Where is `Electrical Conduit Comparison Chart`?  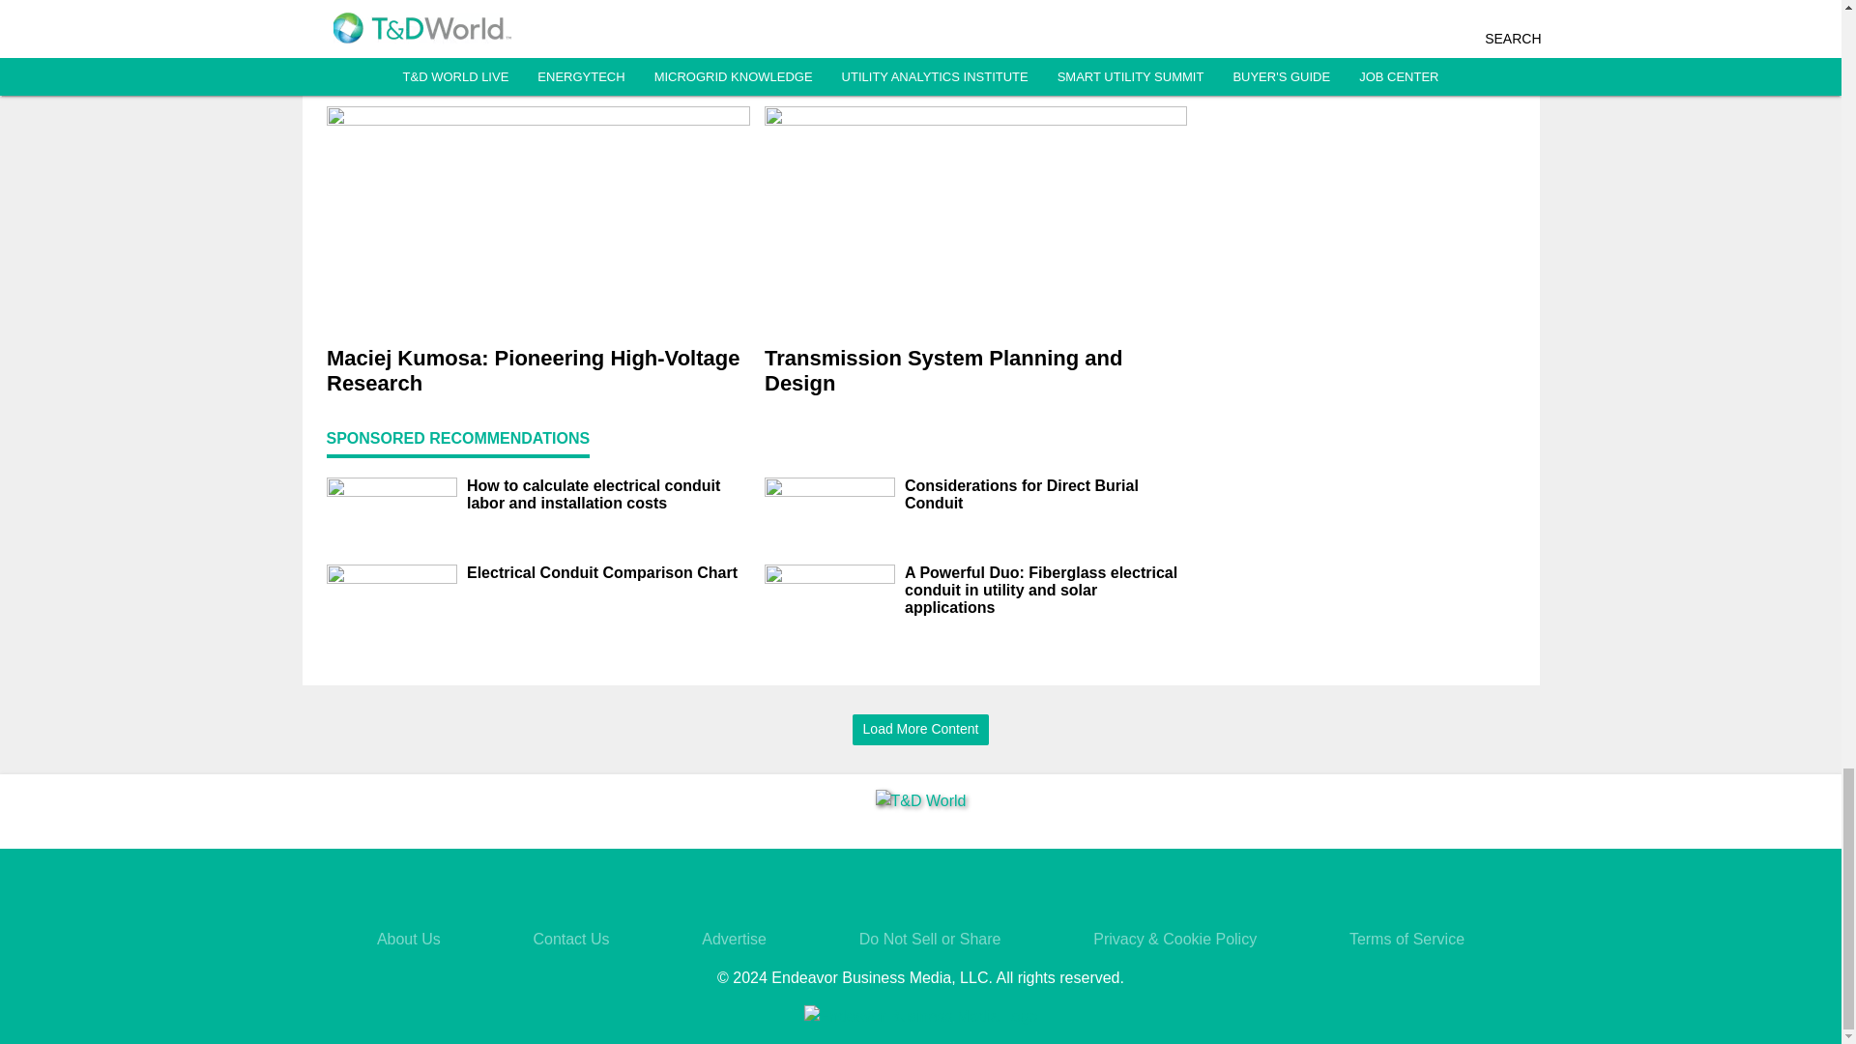 Electrical Conduit Comparison Chart is located at coordinates (607, 572).